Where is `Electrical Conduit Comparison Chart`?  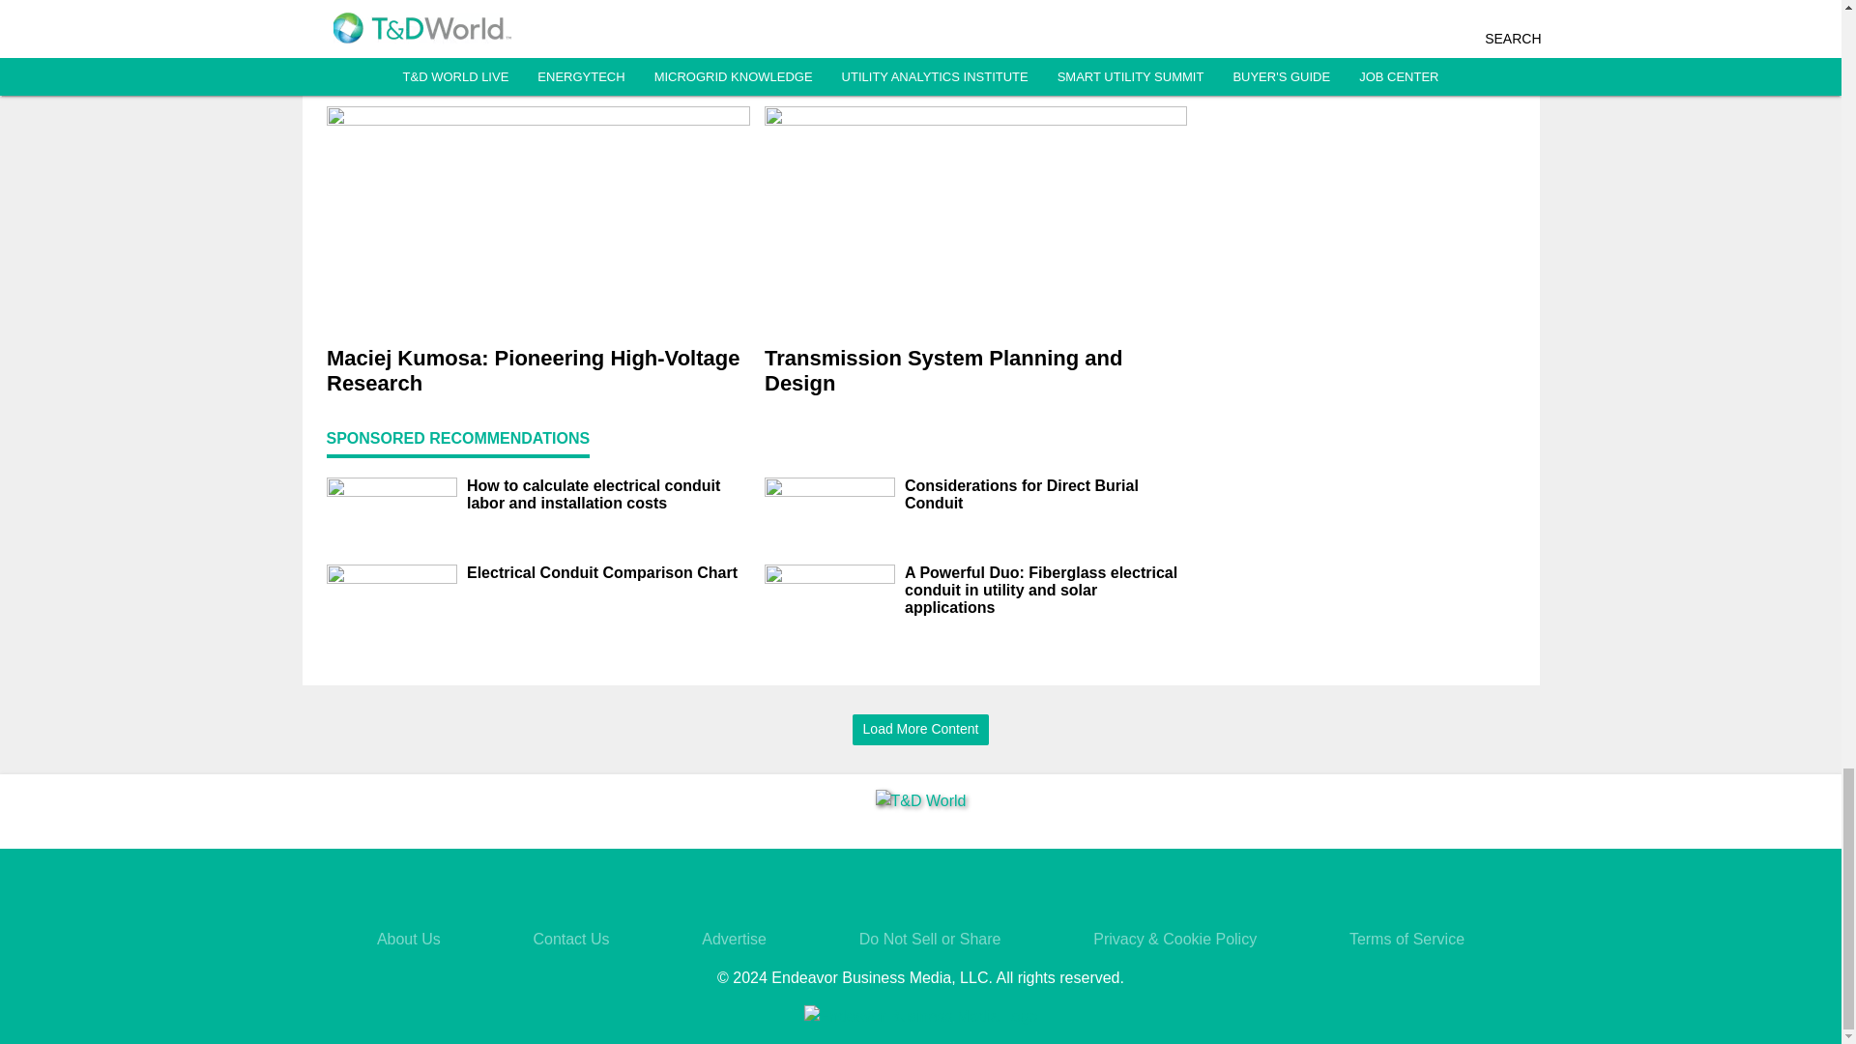 Electrical Conduit Comparison Chart is located at coordinates (607, 572).